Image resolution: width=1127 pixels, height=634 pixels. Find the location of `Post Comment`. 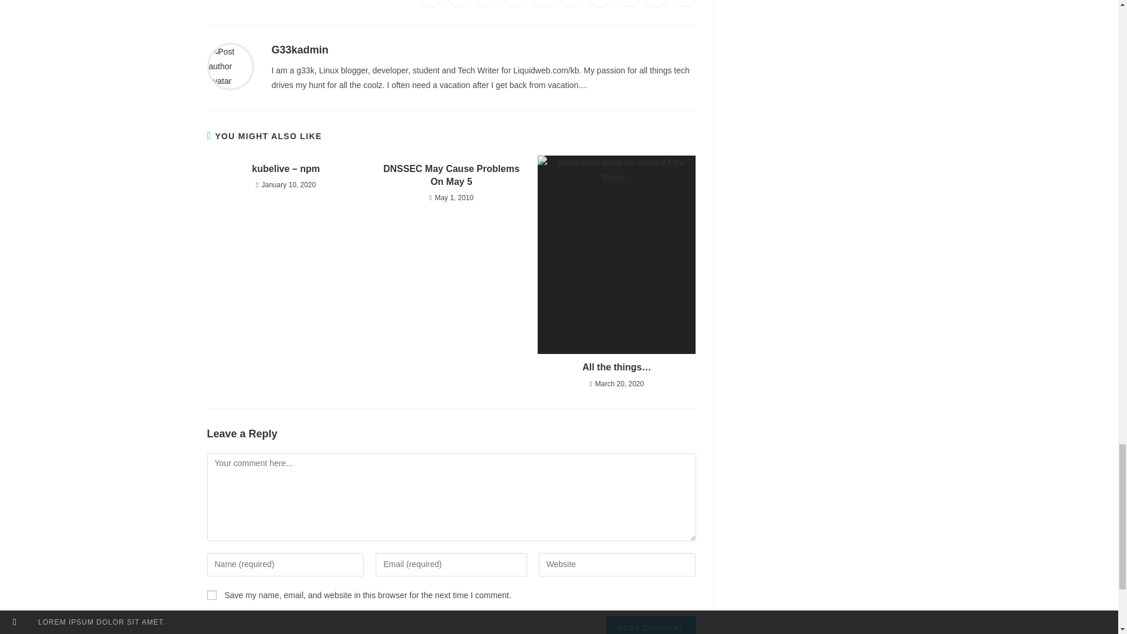

Post Comment is located at coordinates (650, 625).